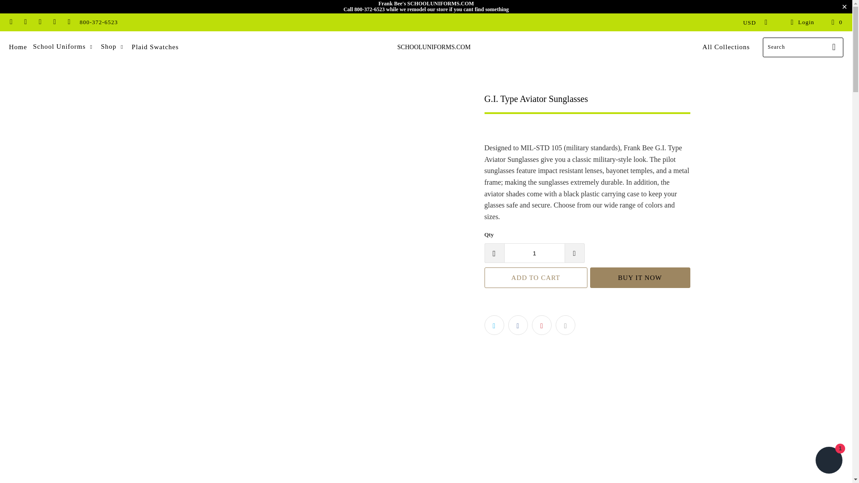  I want to click on SchoolUniforms.com on Instagram, so click(39, 22).